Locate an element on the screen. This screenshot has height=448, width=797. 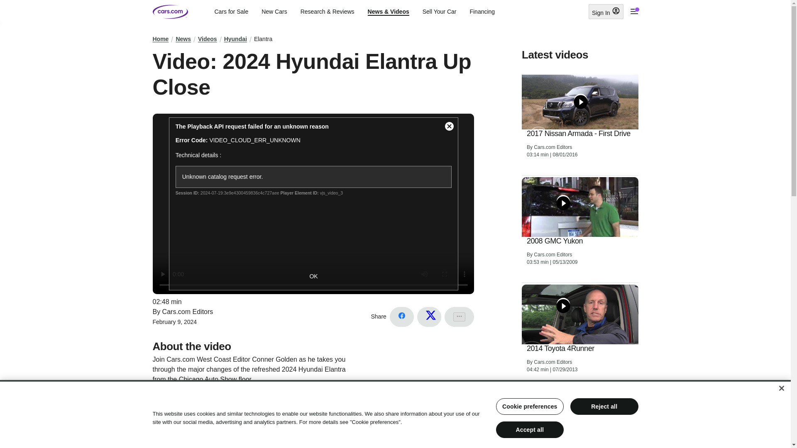
Sell Your Car is located at coordinates (439, 12).